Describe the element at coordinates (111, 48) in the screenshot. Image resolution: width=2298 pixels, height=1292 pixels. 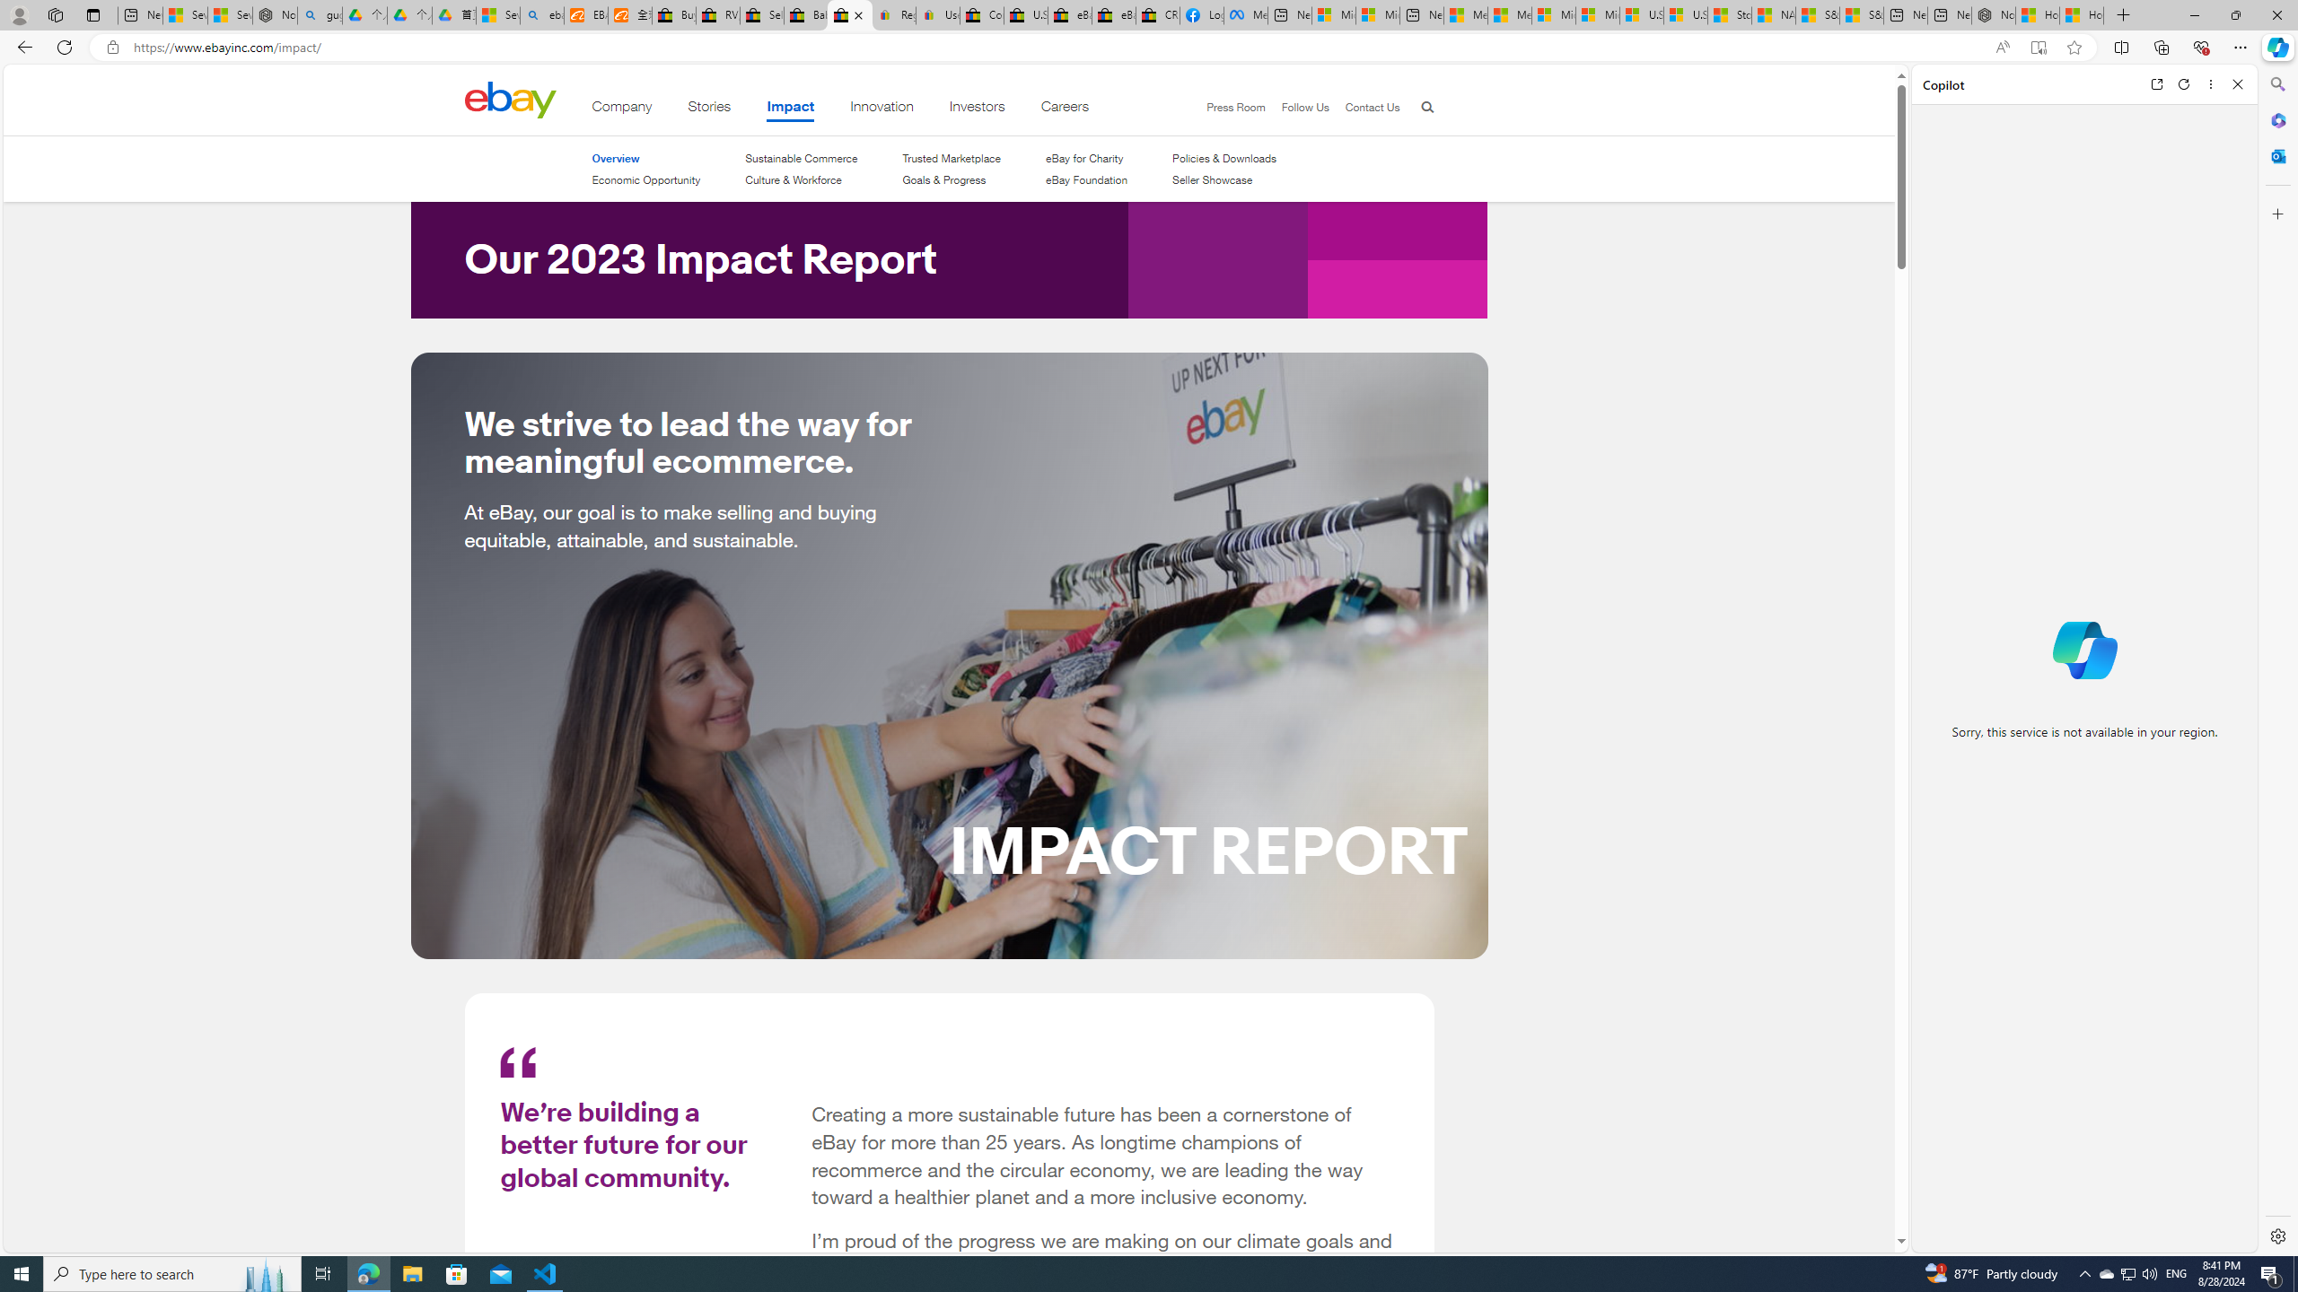
I see `View site information` at that location.